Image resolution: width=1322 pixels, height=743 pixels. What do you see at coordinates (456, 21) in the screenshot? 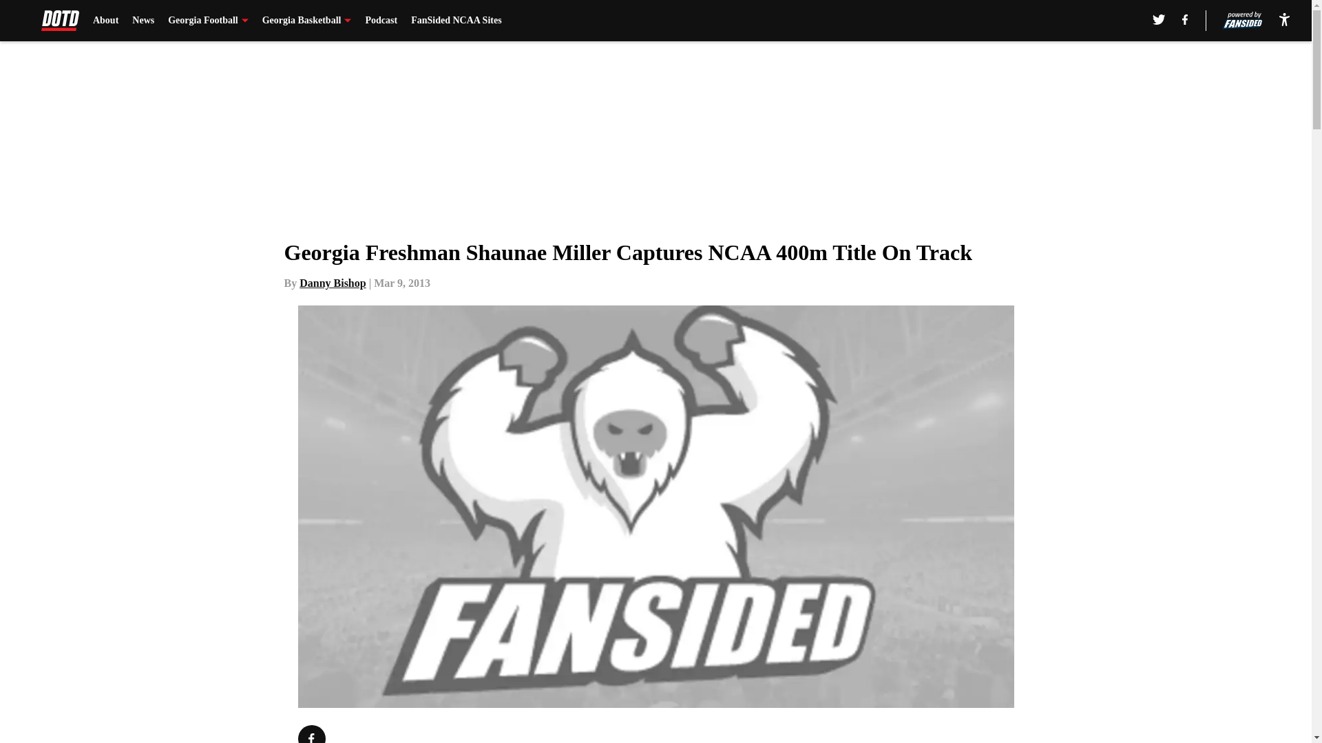
I see `FanSided NCAA Sites` at bounding box center [456, 21].